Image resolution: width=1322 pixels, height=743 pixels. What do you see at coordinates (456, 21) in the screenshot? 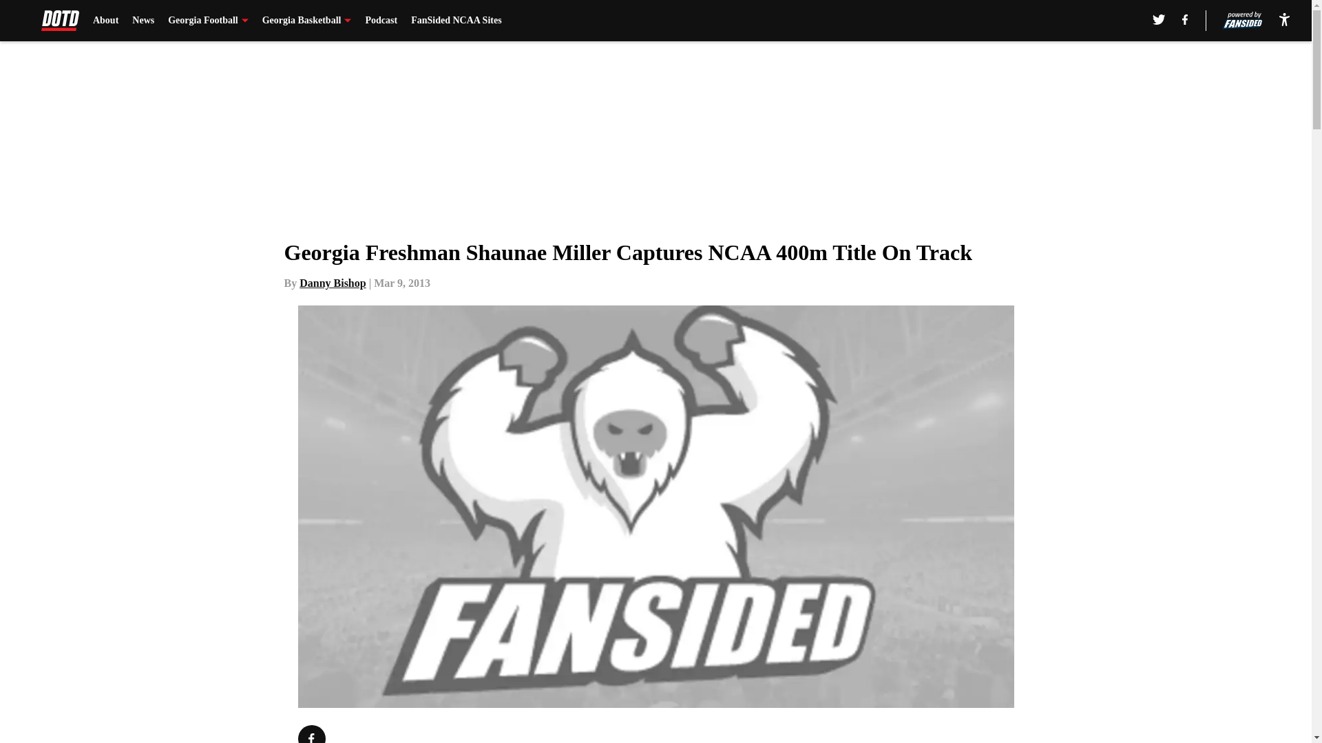
I see `FanSided NCAA Sites` at bounding box center [456, 21].